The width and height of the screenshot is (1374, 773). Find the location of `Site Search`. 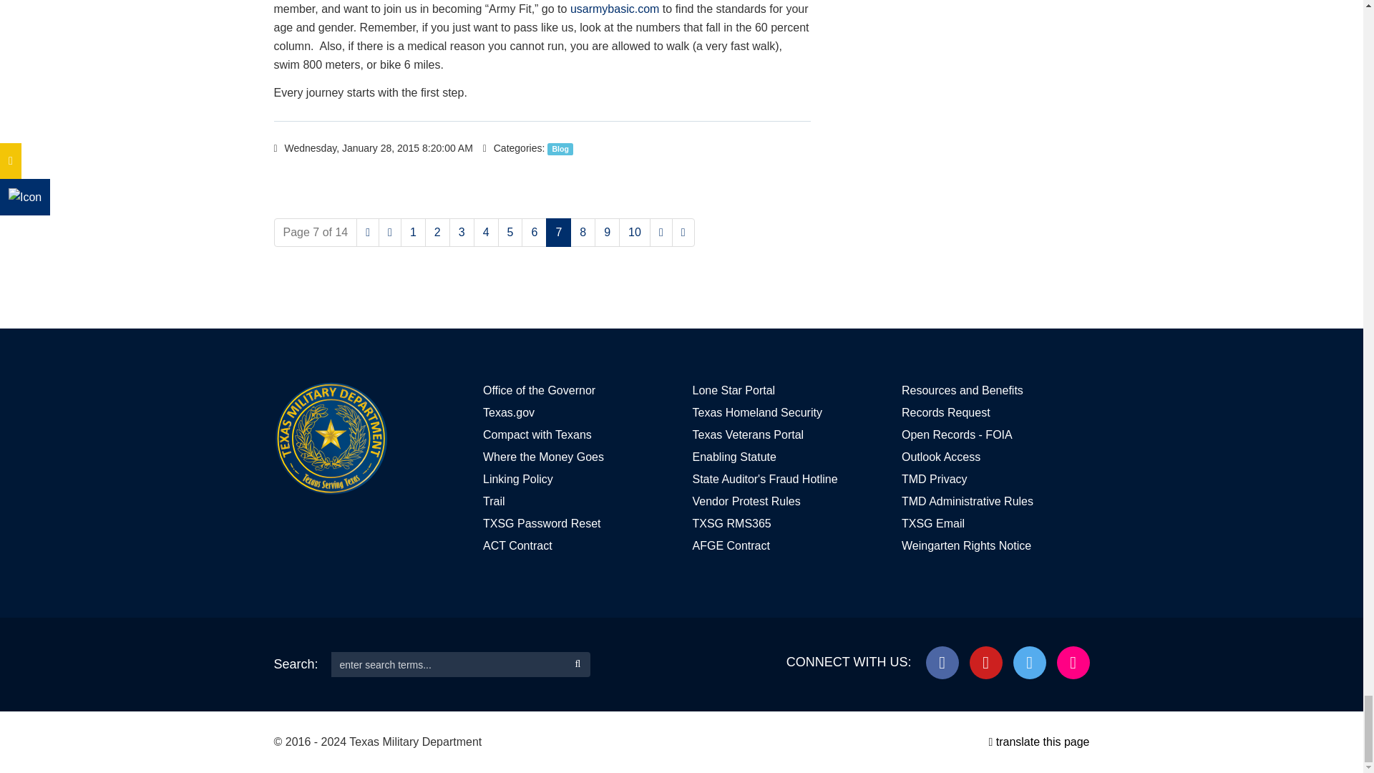

Site Search is located at coordinates (448, 664).